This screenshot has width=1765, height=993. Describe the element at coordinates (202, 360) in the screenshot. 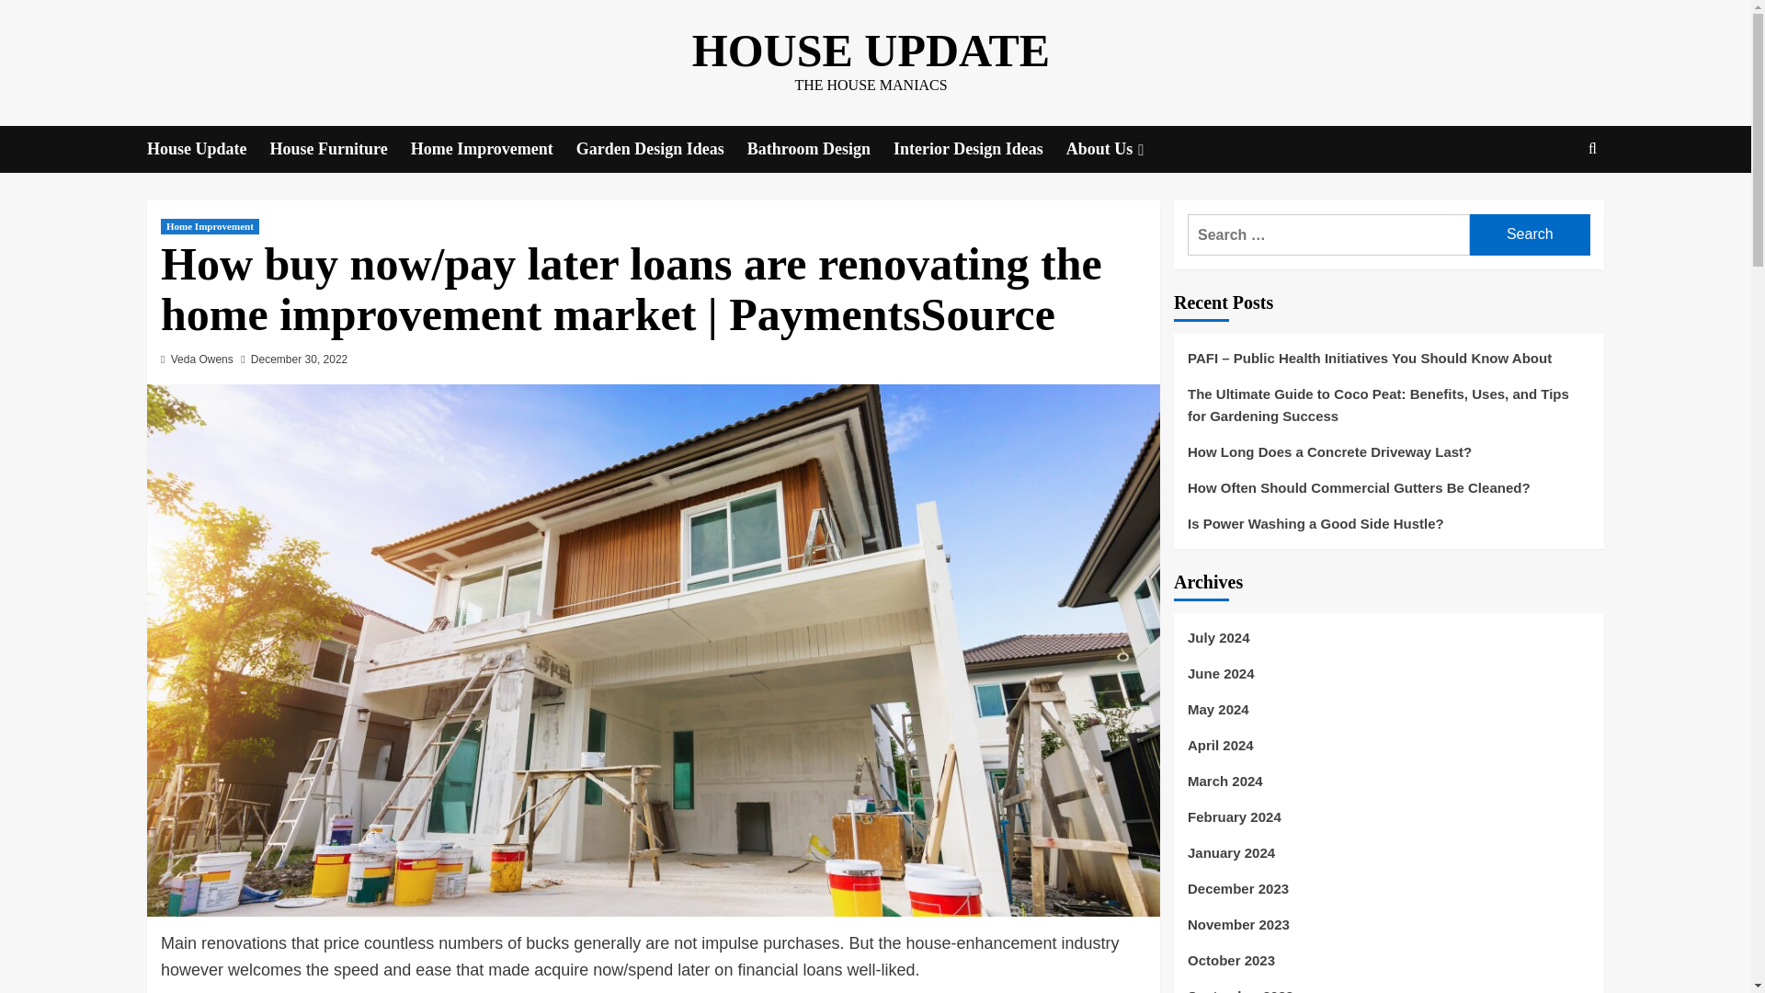

I see `Veda Owens` at that location.